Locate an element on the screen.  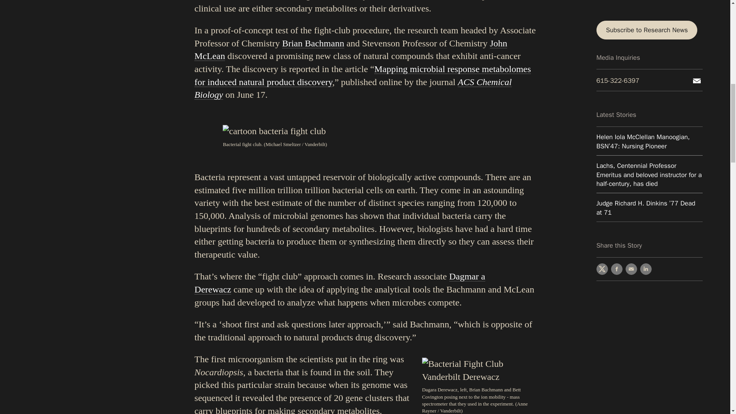
ReasearchVUBacteriaFightClubP250perecentOpacity.jpg is located at coordinates (274, 131).